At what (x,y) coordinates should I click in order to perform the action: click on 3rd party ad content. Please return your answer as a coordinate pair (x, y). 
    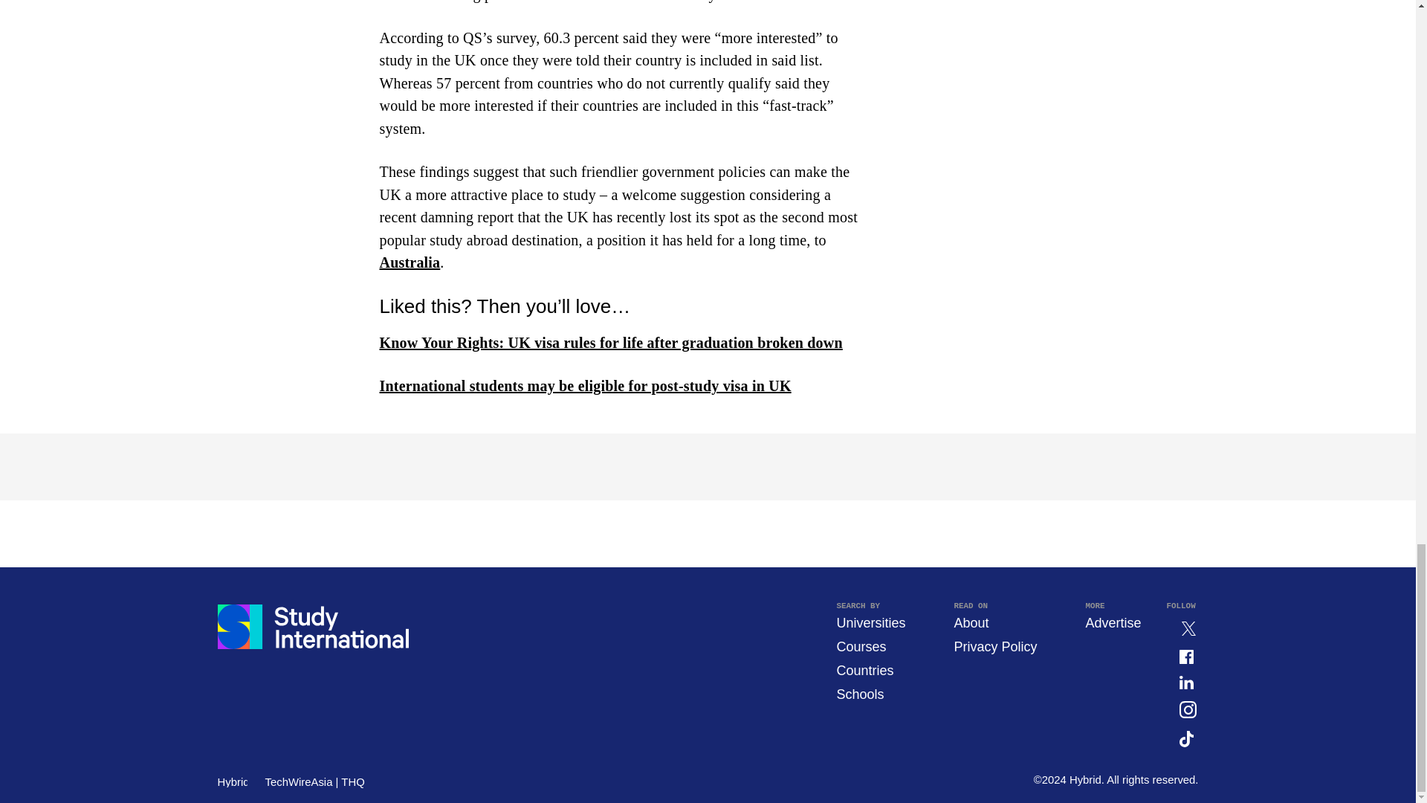
    Looking at the image, I should click on (1057, 6).